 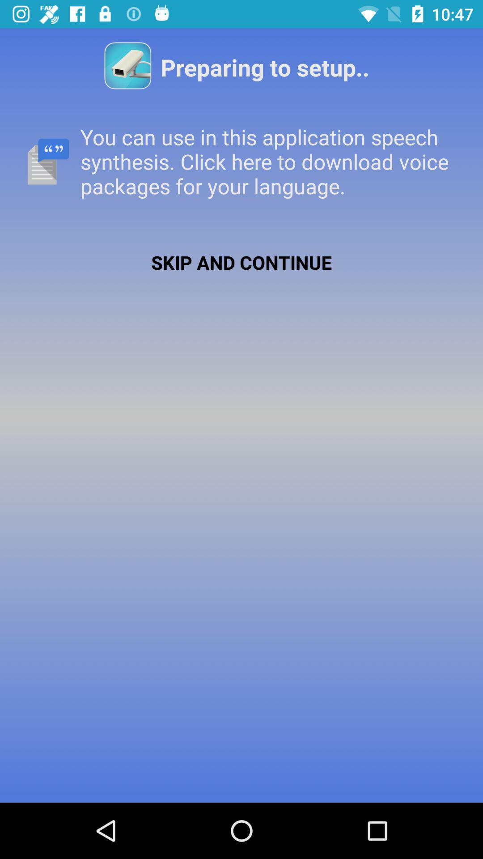 I want to click on open the you can use item, so click(x=241, y=161).